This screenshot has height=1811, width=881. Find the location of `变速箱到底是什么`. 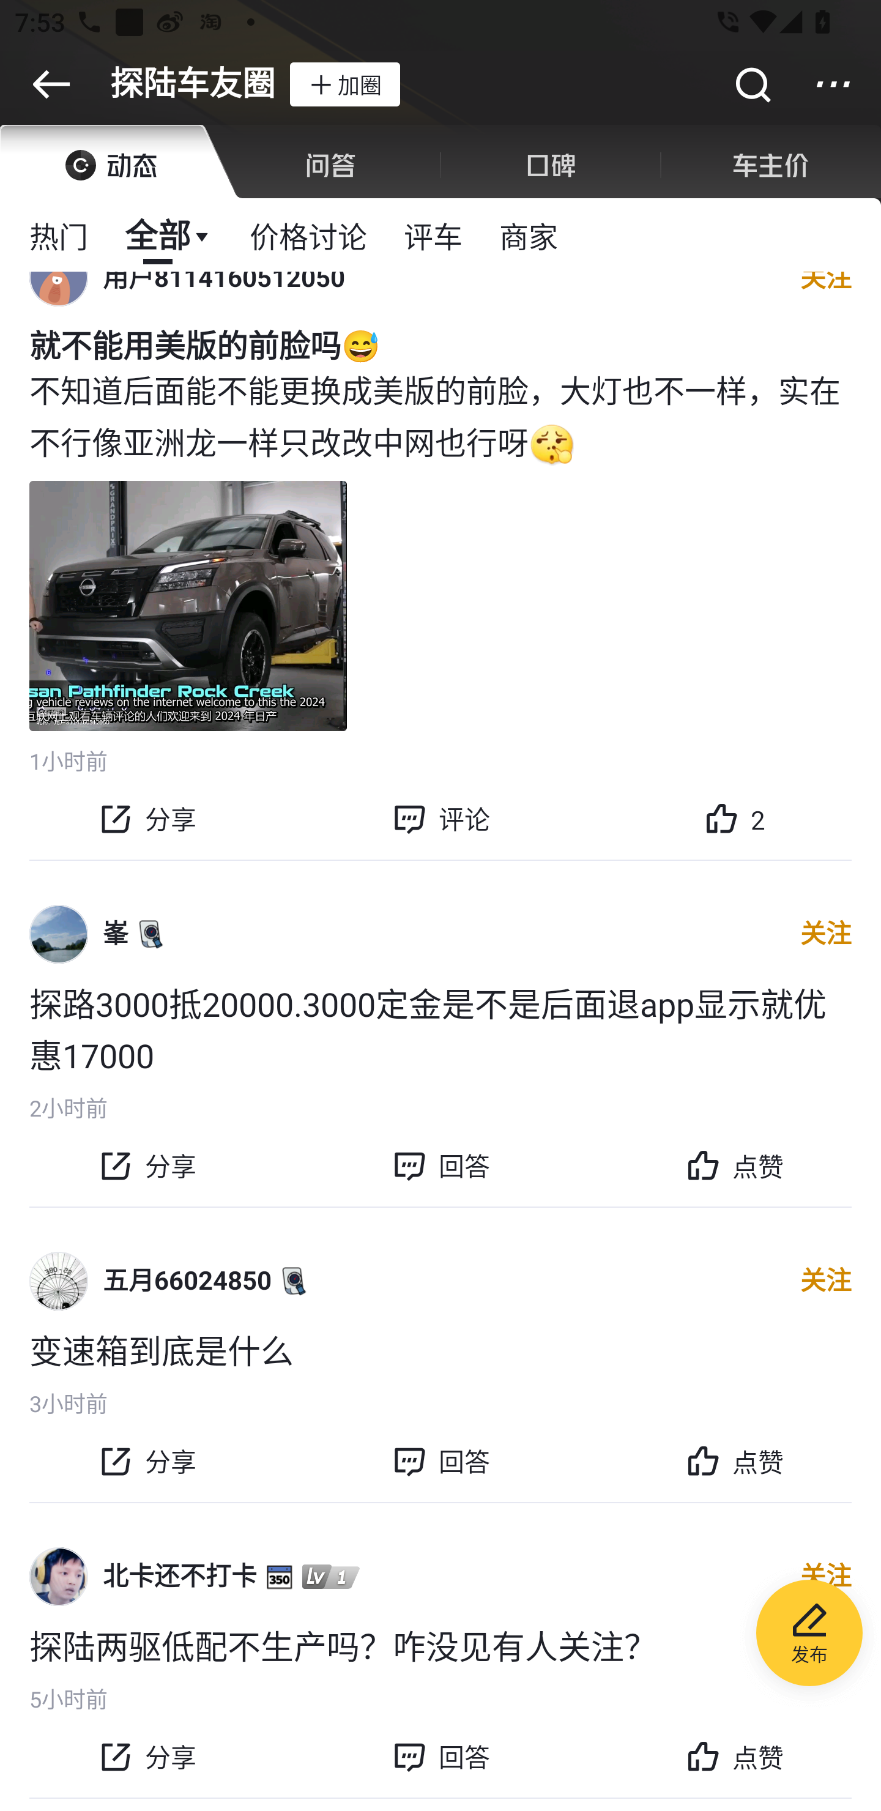

变速箱到底是什么 is located at coordinates (441, 1348).